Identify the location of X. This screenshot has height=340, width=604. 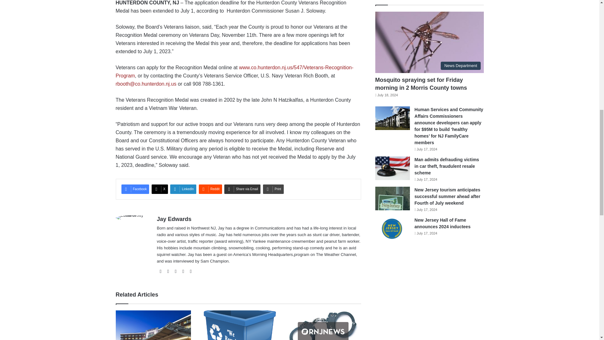
(159, 189).